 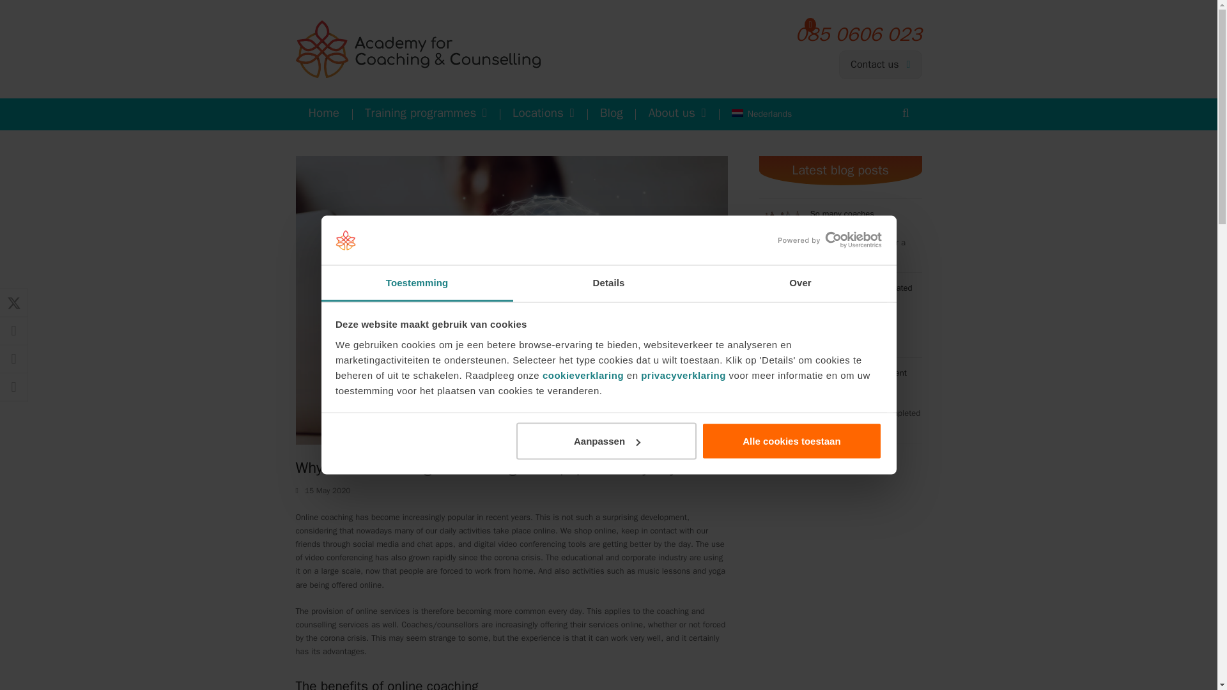 I want to click on Aanpassen, so click(x=606, y=441).